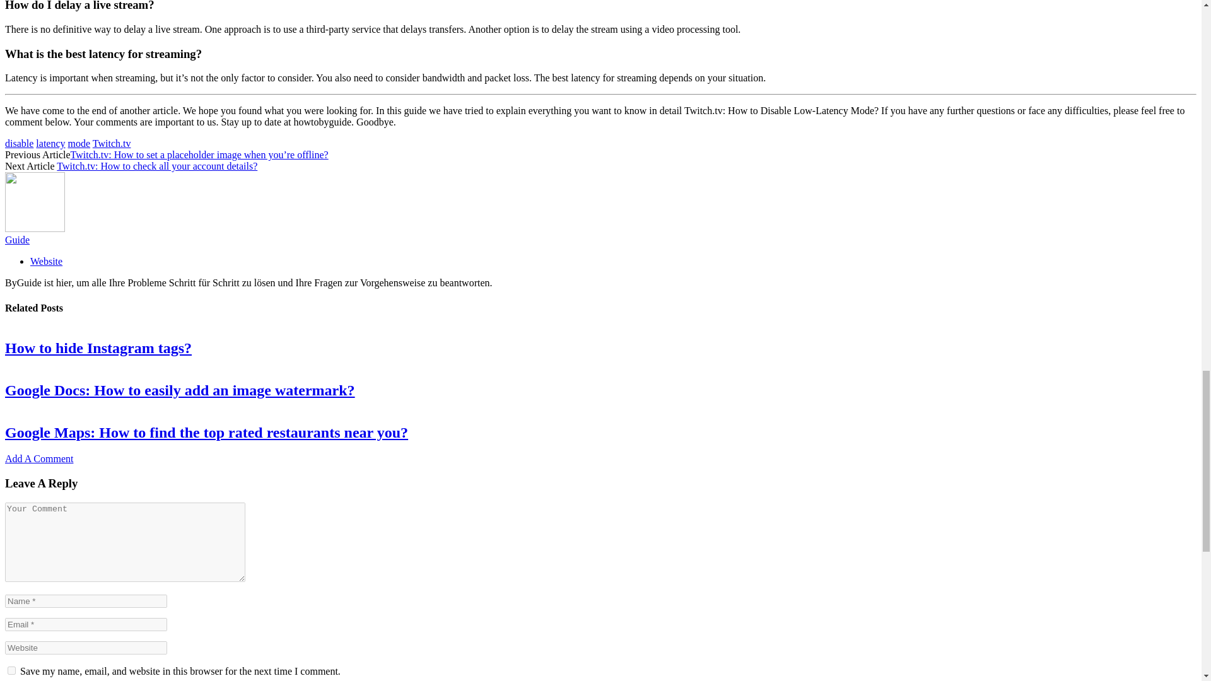  Describe the element at coordinates (19, 144) in the screenshot. I see `disable` at that location.